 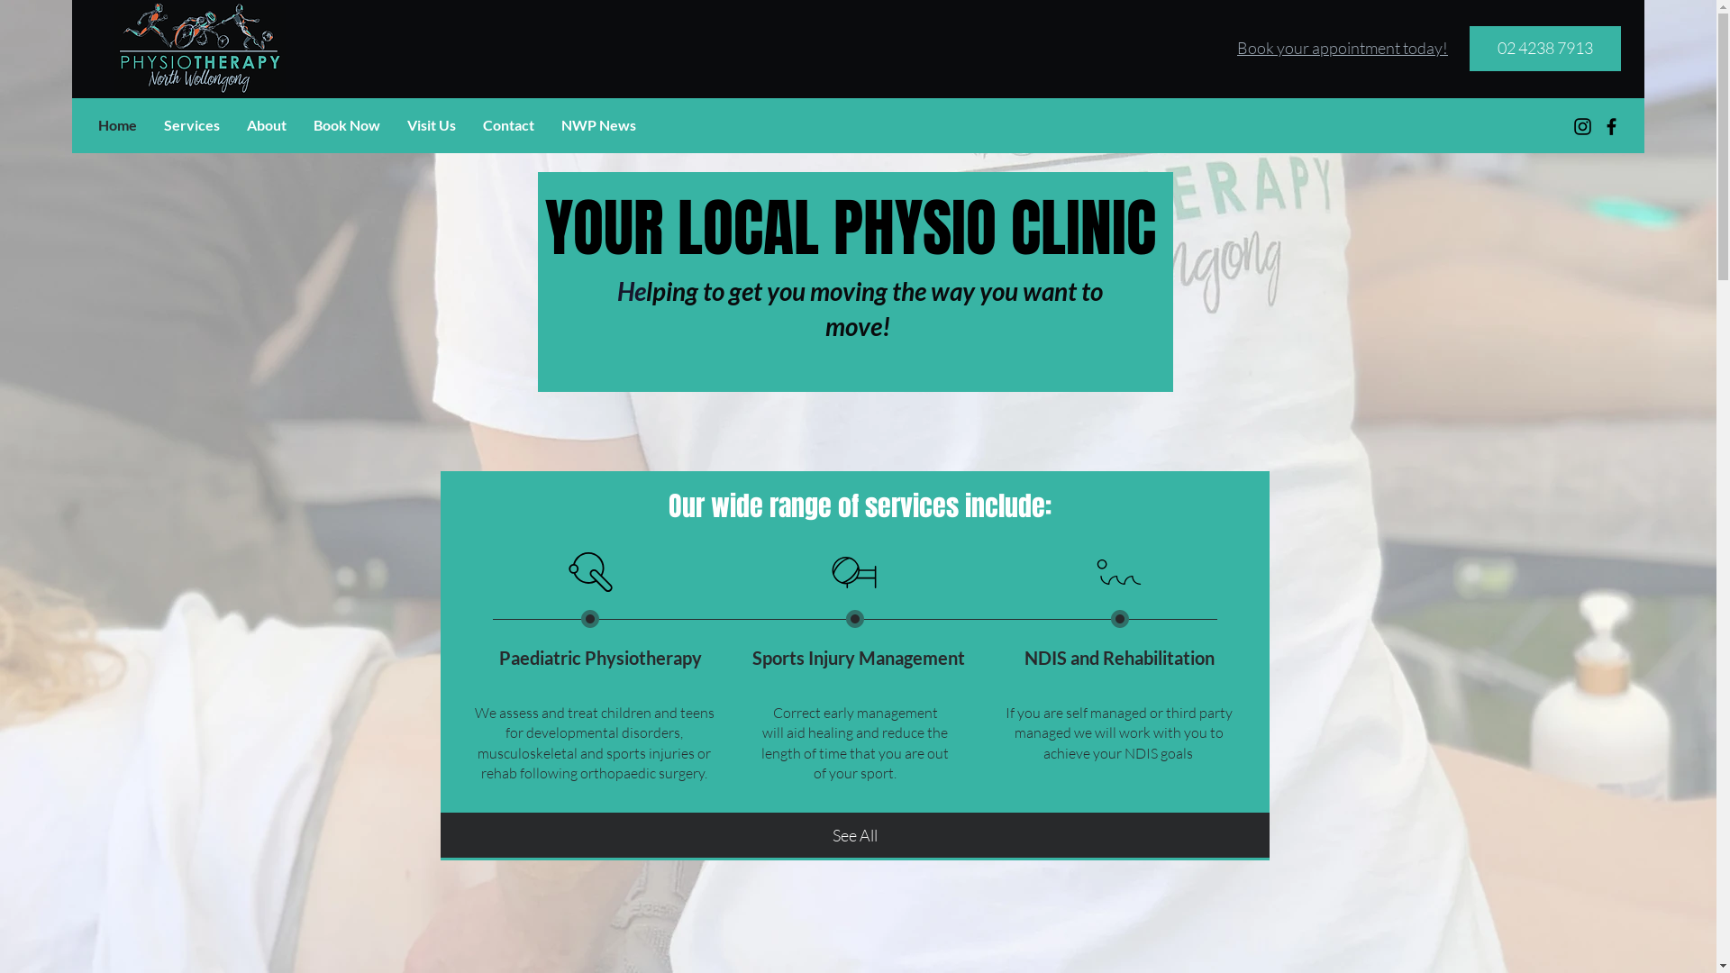 I want to click on Sports Injury Management, so click(x=859, y=658).